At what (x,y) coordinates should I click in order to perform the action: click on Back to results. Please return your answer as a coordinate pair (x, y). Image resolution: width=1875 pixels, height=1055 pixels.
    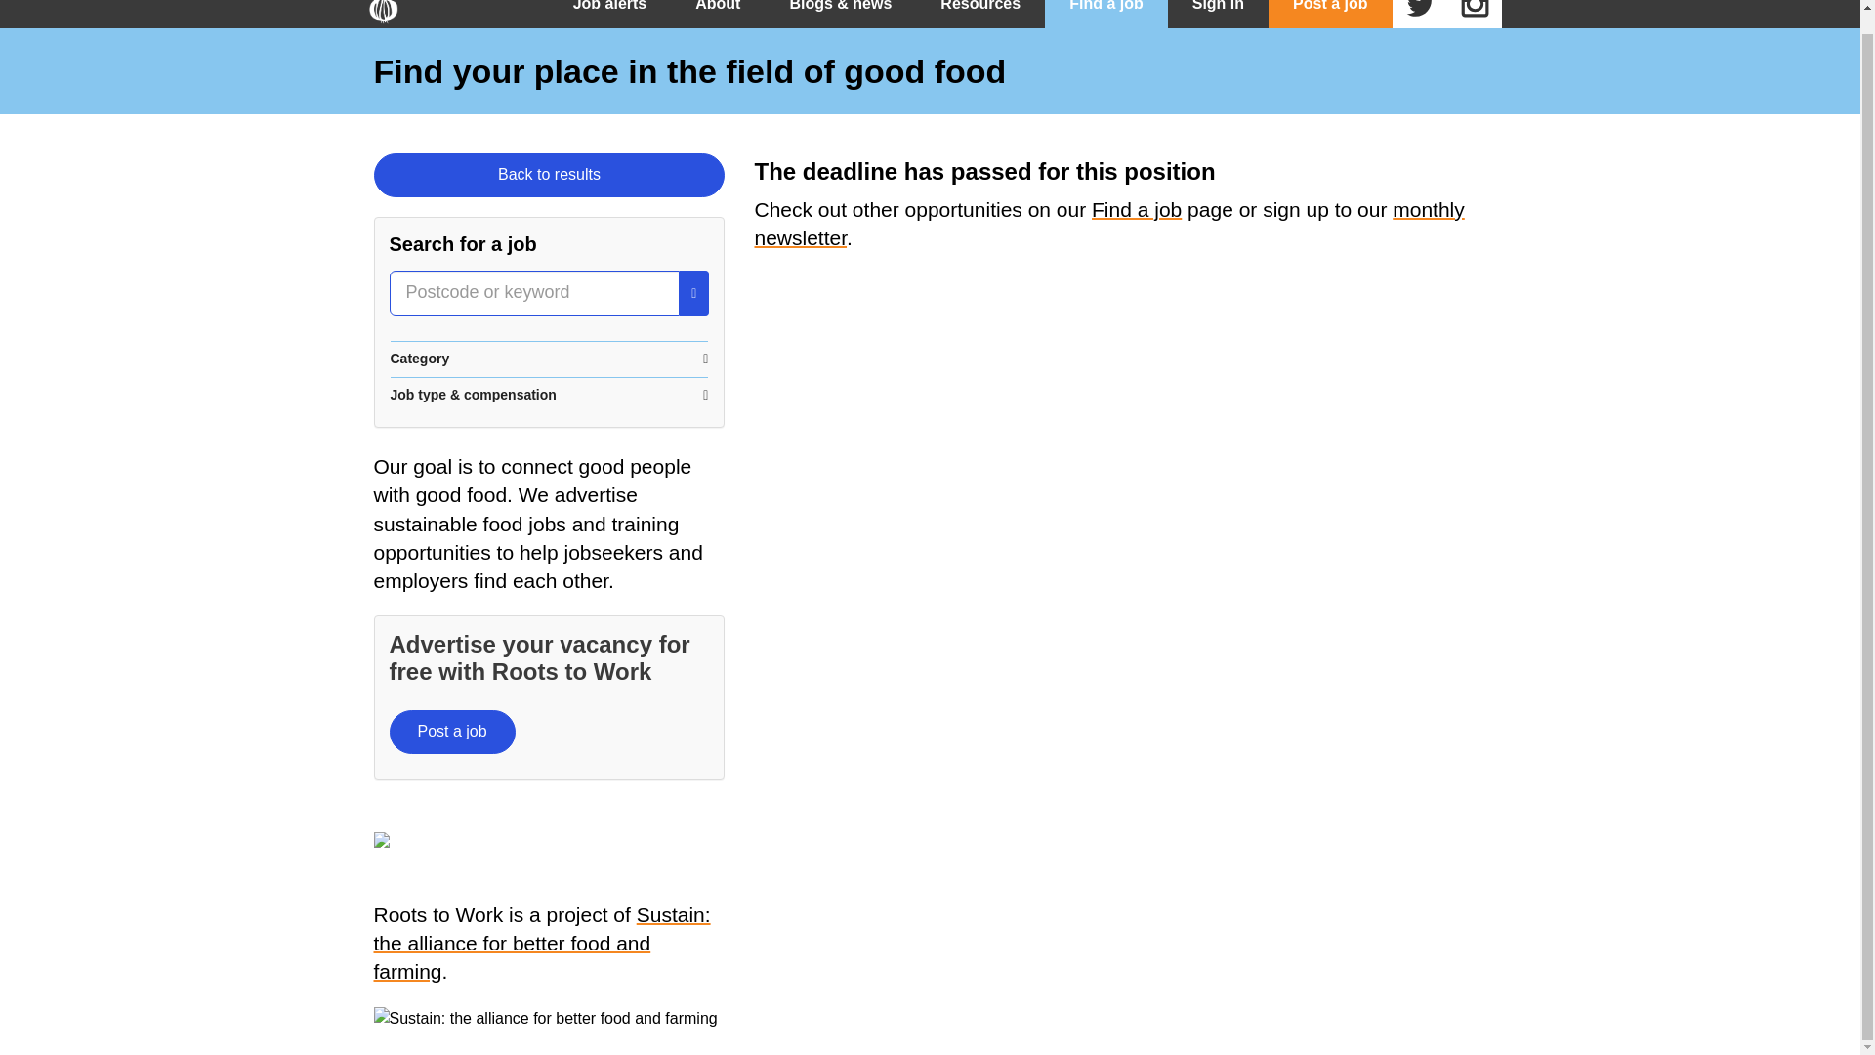
    Looking at the image, I should click on (549, 174).